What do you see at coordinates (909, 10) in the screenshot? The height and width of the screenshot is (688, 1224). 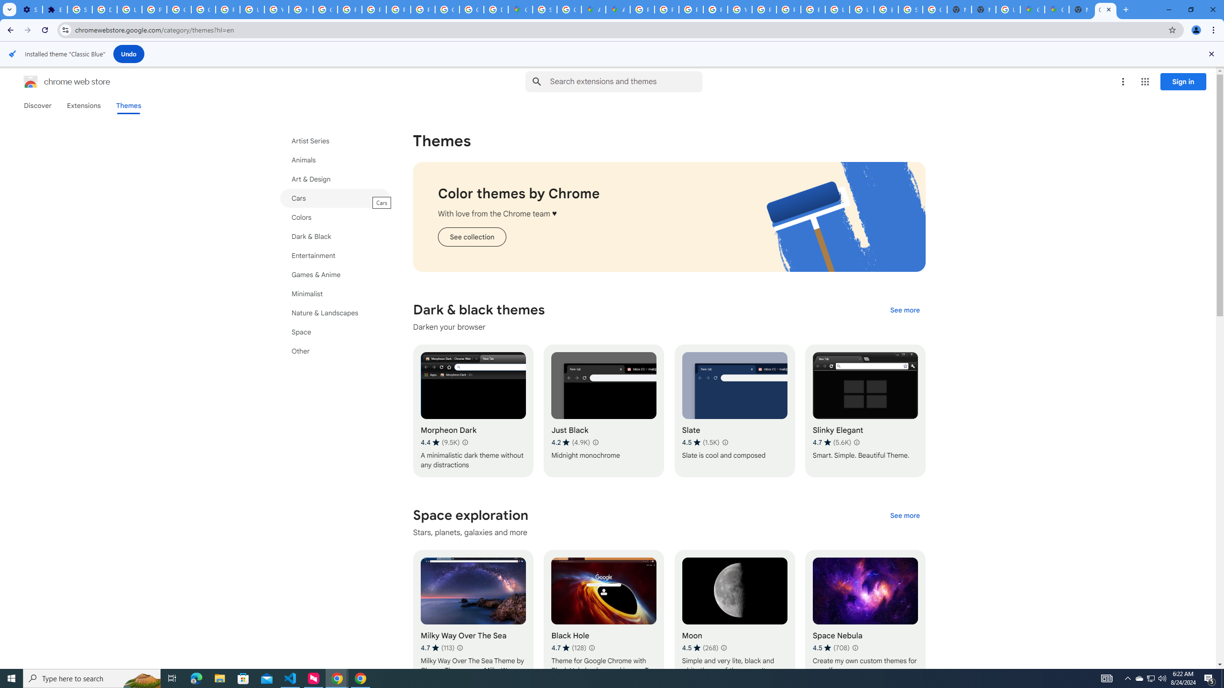 I see `Sign in - Google Accounts` at bounding box center [909, 10].